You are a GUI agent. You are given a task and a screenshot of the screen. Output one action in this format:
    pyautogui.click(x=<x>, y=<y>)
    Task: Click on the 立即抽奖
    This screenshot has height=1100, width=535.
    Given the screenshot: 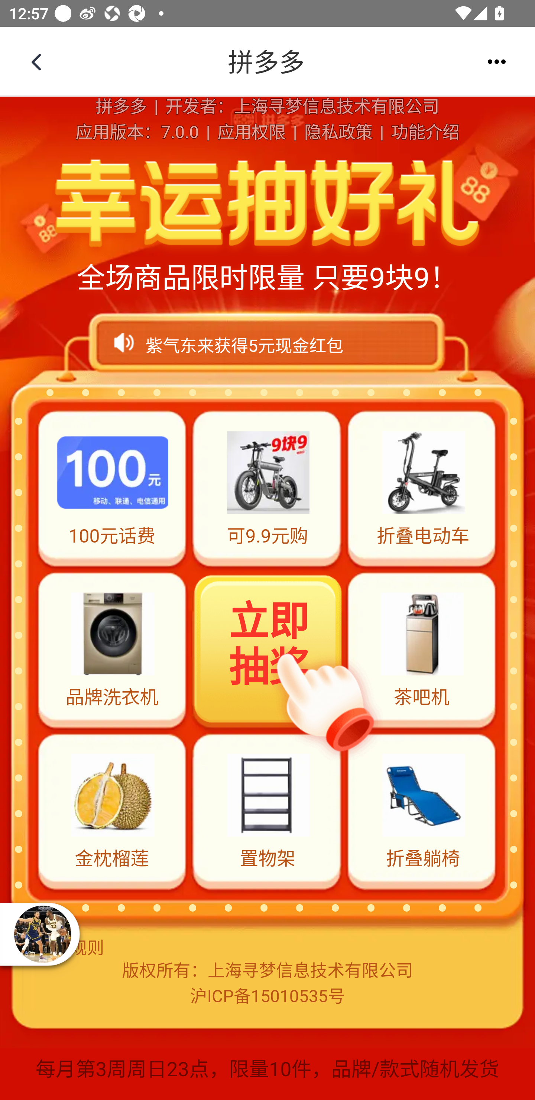 What is the action you would take?
    pyautogui.click(x=268, y=648)
    